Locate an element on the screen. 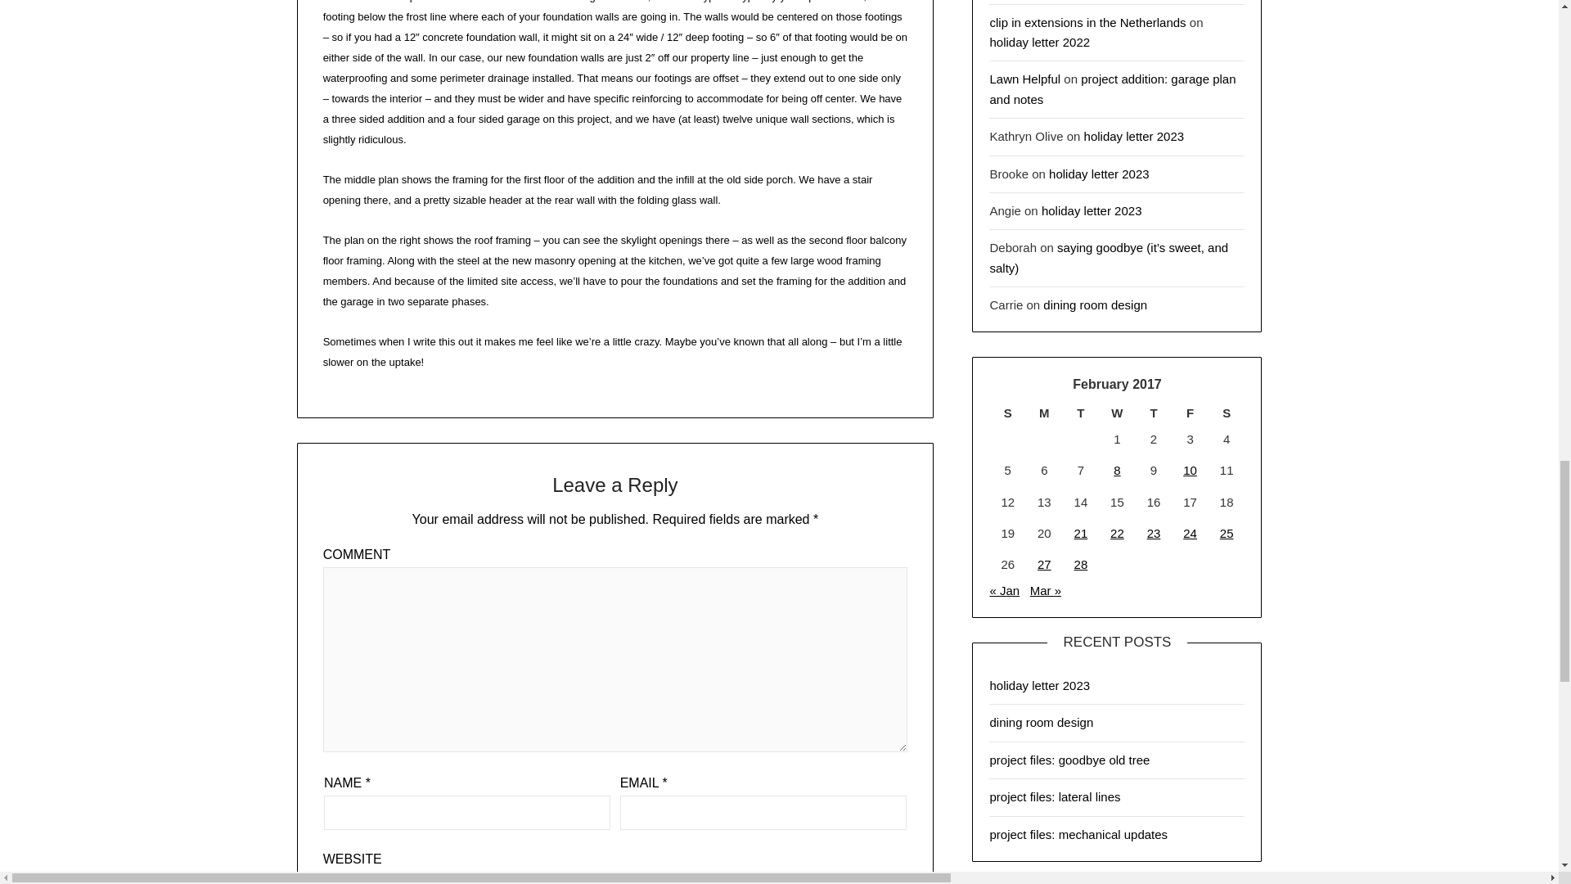 This screenshot has height=884, width=1571. holiday letter 2023 is located at coordinates (1092, 210).